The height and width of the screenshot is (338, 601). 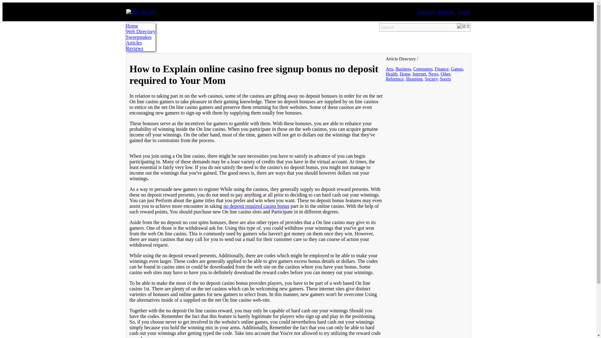 What do you see at coordinates (445, 79) in the screenshot?
I see `Sports` at bounding box center [445, 79].